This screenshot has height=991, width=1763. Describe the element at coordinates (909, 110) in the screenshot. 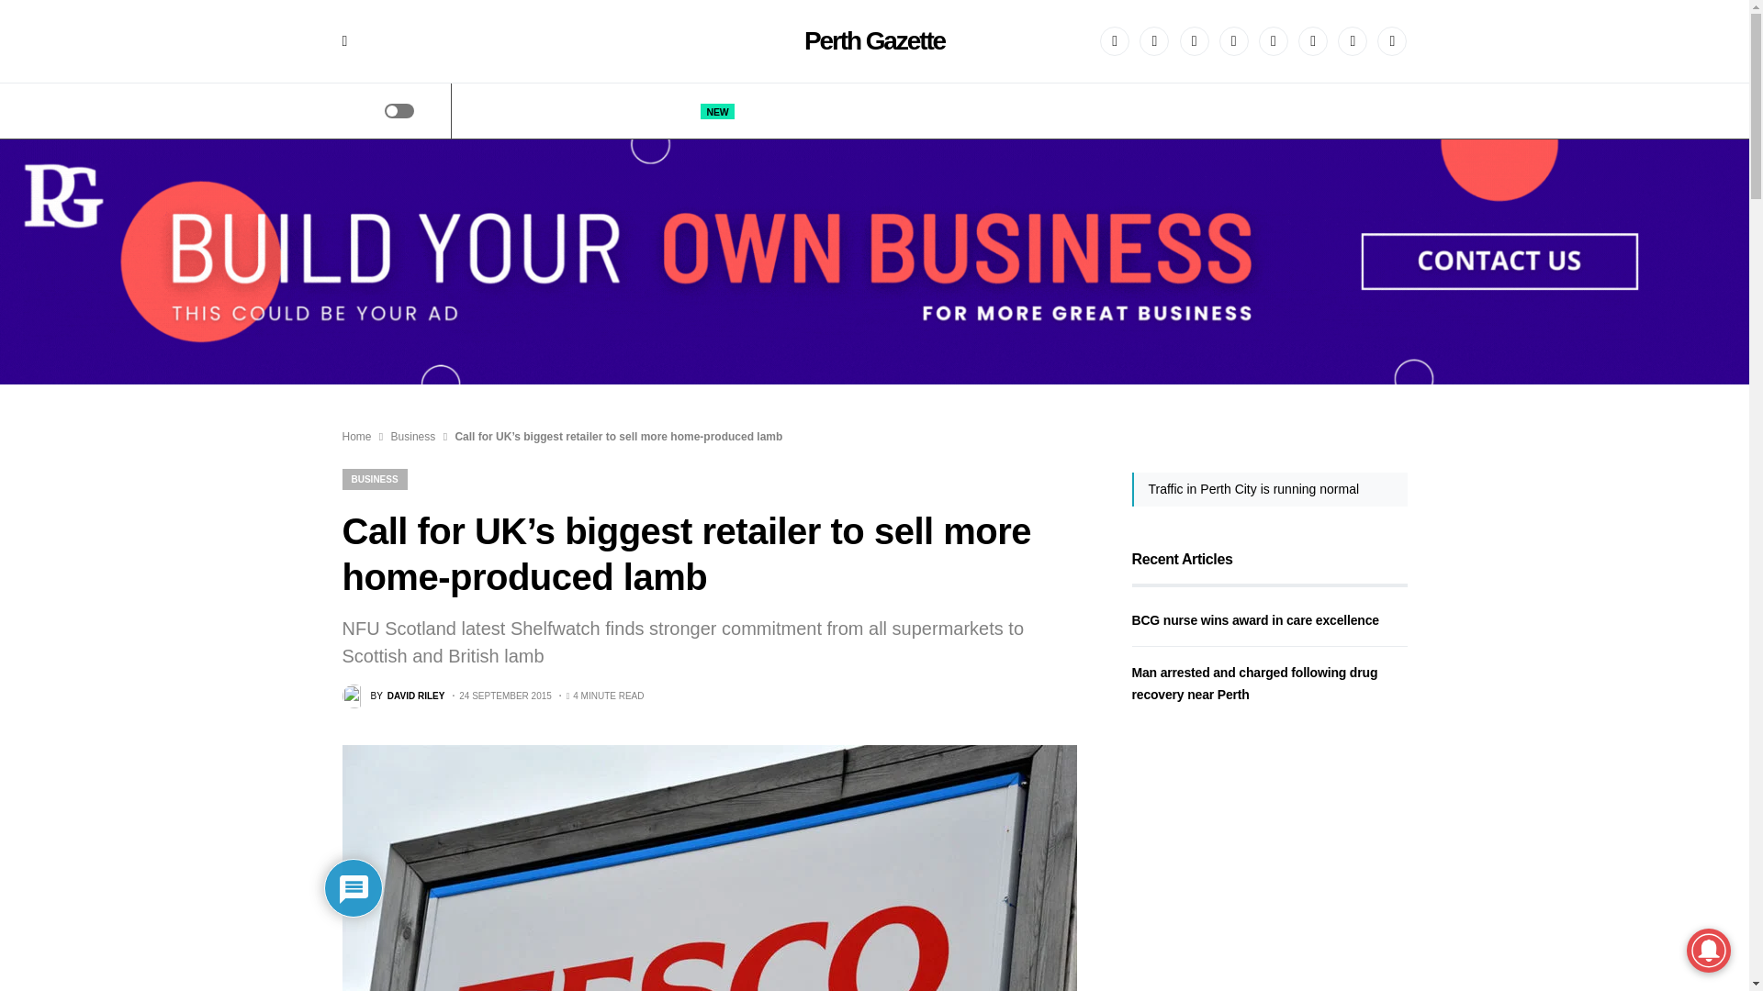

I see `Community` at that location.